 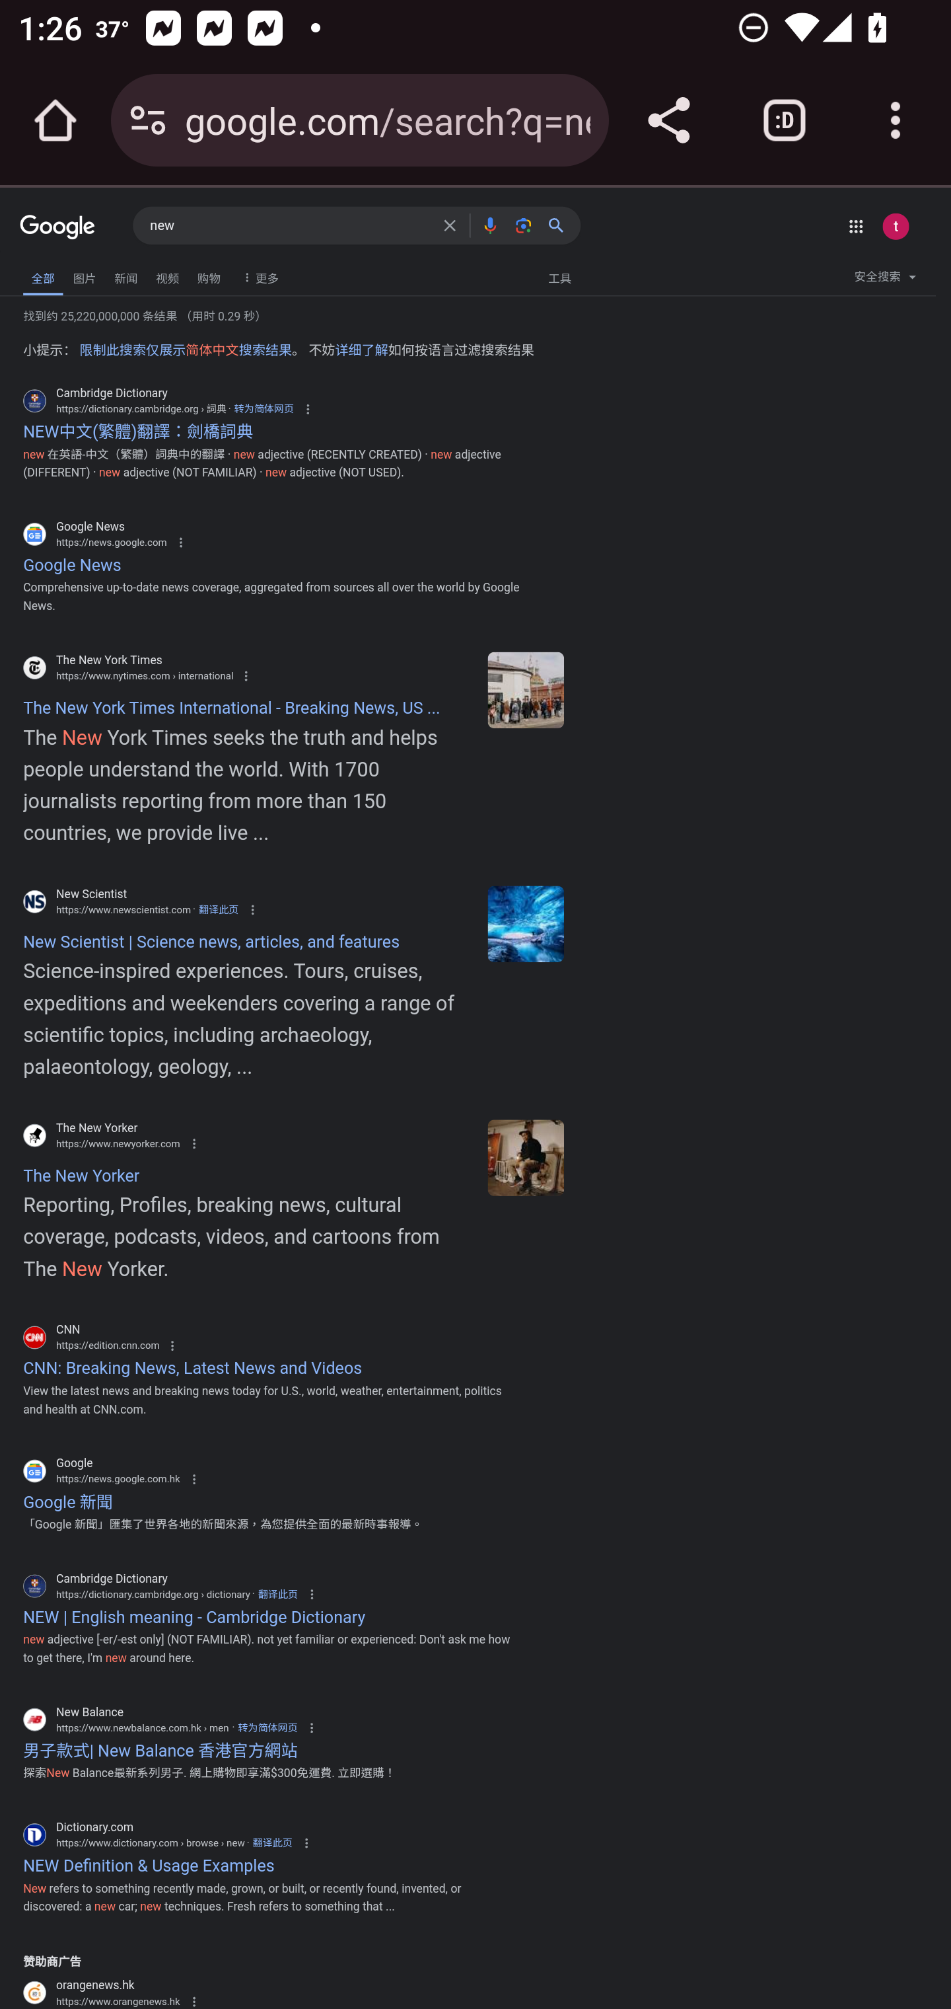 I want to click on Google 应用, so click(x=856, y=226).